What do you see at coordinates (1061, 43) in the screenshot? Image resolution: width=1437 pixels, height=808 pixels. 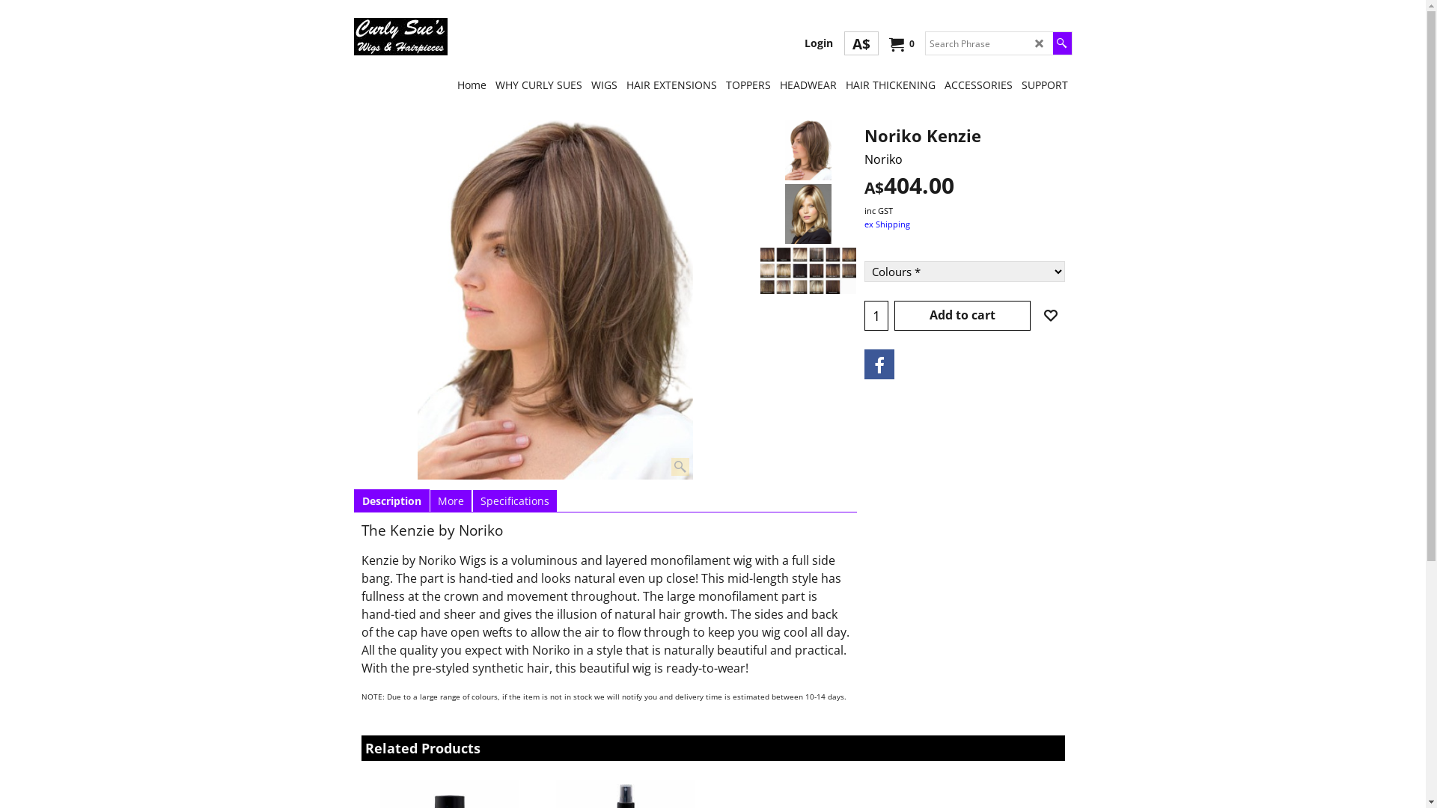 I see `Find` at bounding box center [1061, 43].